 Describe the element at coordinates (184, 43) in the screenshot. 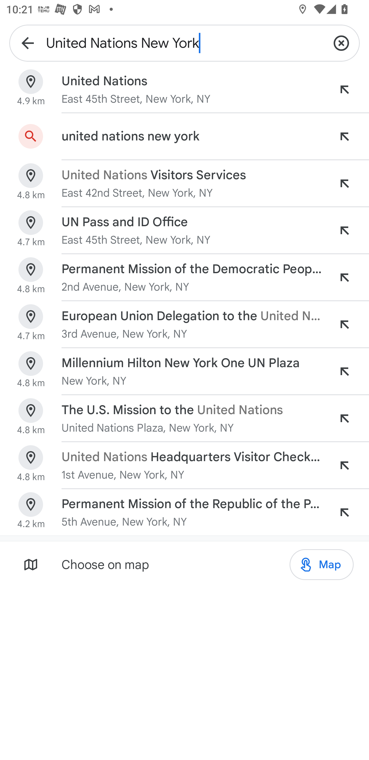

I see `United Nations New York` at that location.